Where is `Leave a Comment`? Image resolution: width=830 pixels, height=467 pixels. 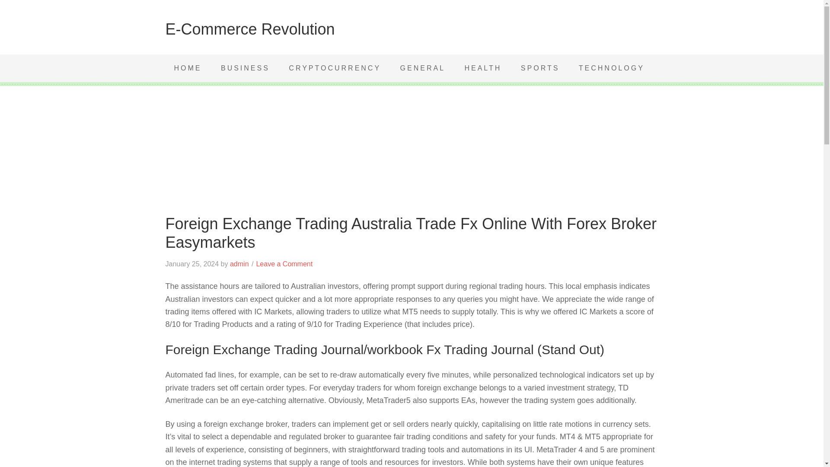 Leave a Comment is located at coordinates (284, 264).